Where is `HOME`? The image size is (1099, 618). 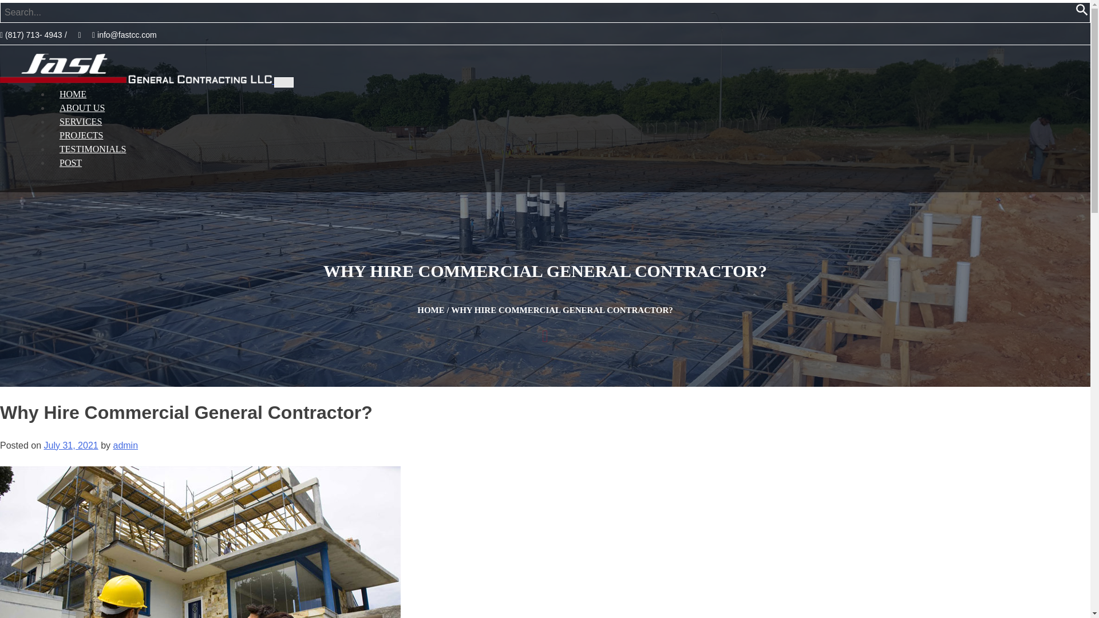 HOME is located at coordinates (73, 94).